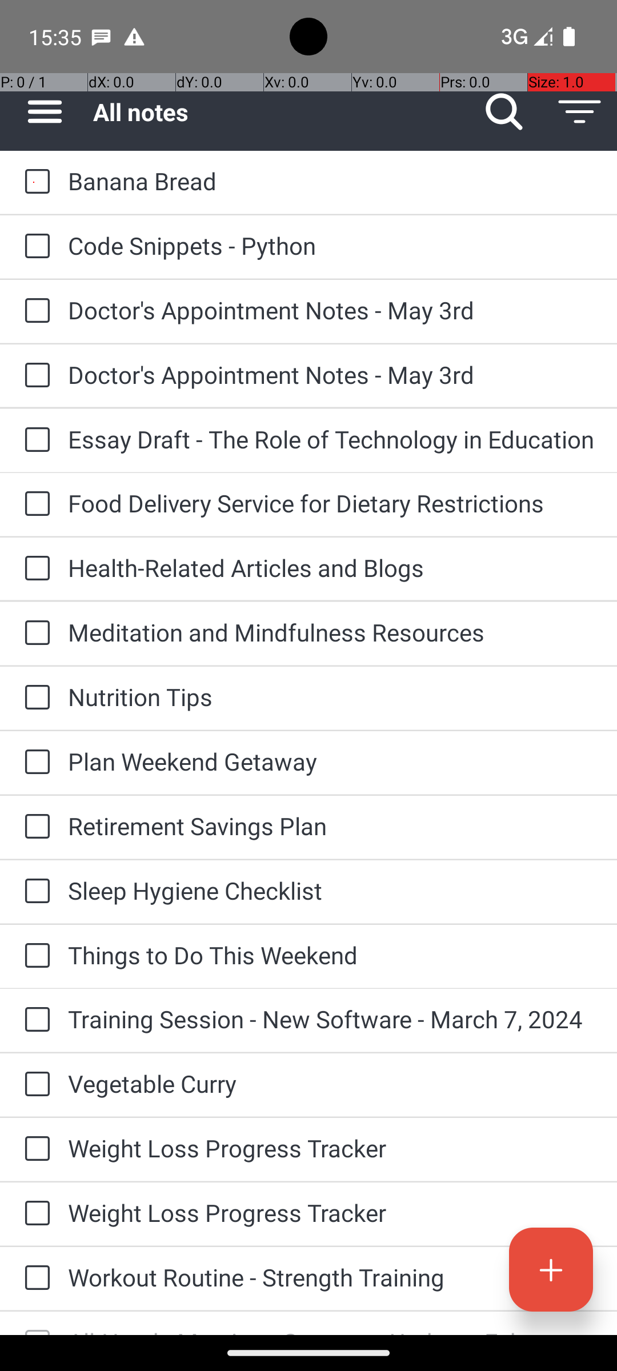 The height and width of the screenshot is (1371, 617). I want to click on to-do: Meditation and Mindfulness Resources, so click(34, 634).